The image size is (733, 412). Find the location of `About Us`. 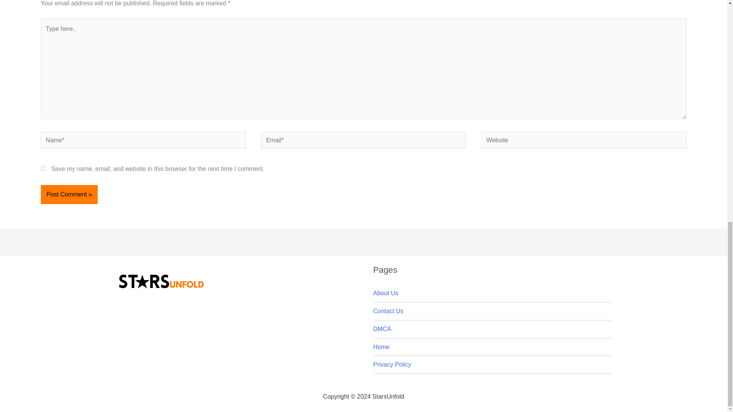

About Us is located at coordinates (386, 293).